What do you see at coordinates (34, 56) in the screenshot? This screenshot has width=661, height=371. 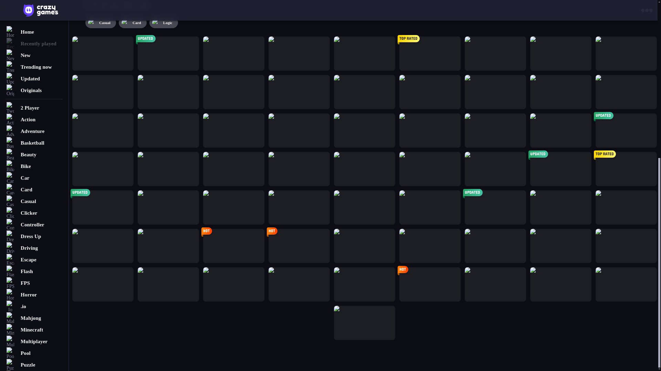 I see `Minecraft` at bounding box center [34, 56].